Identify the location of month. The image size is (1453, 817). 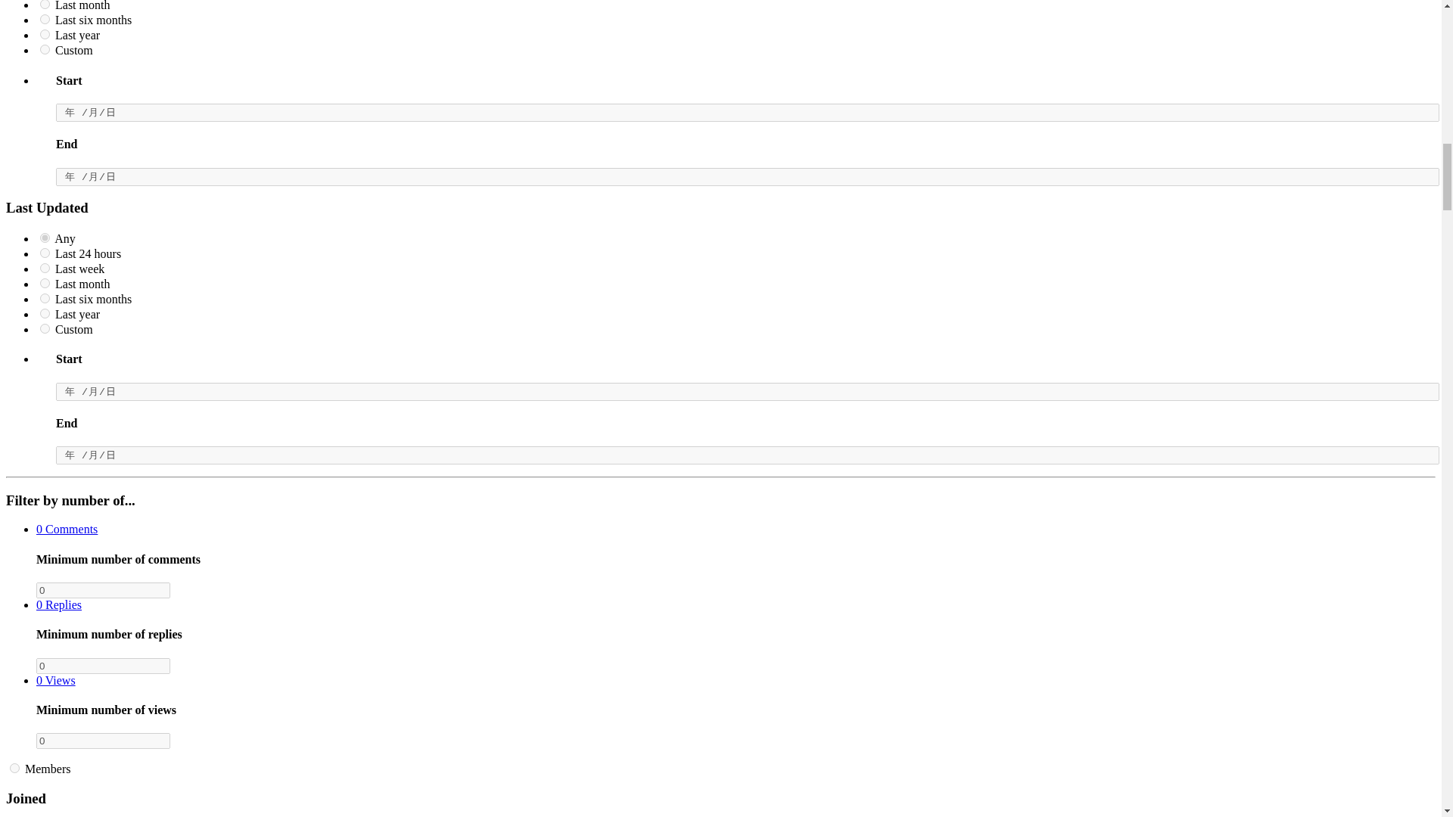
(45, 5).